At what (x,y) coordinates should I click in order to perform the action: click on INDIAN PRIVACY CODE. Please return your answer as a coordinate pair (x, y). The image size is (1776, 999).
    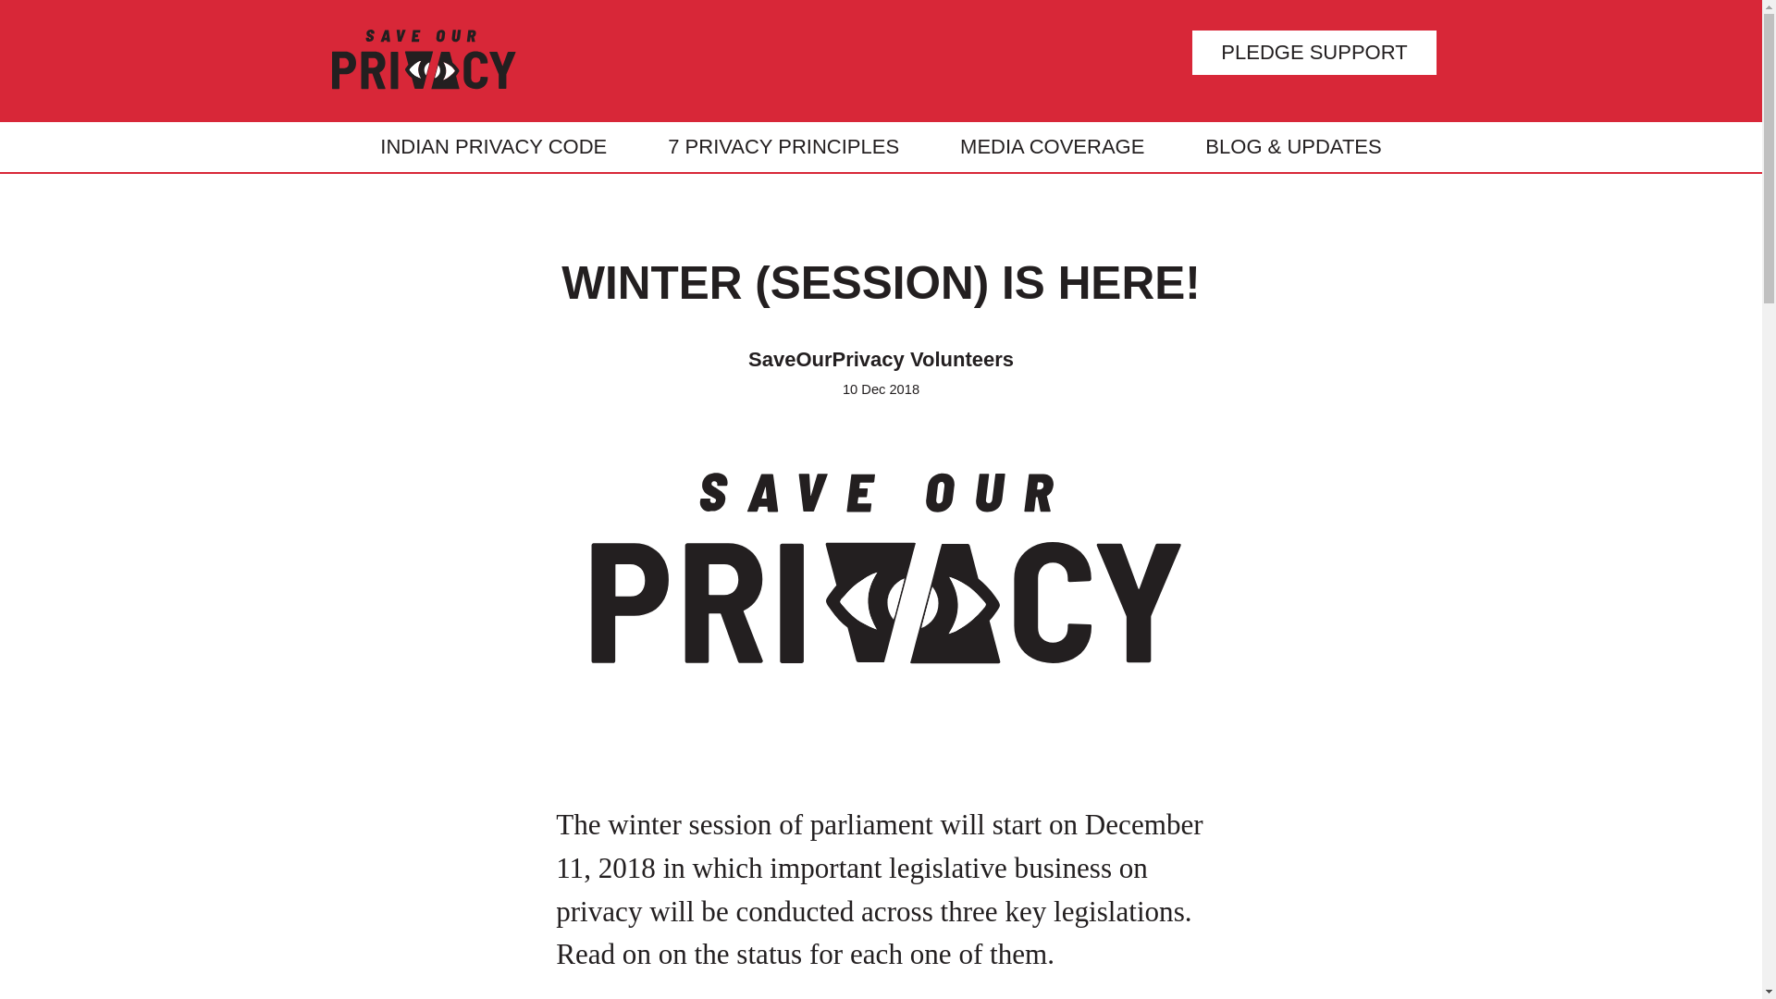
    Looking at the image, I should click on (493, 146).